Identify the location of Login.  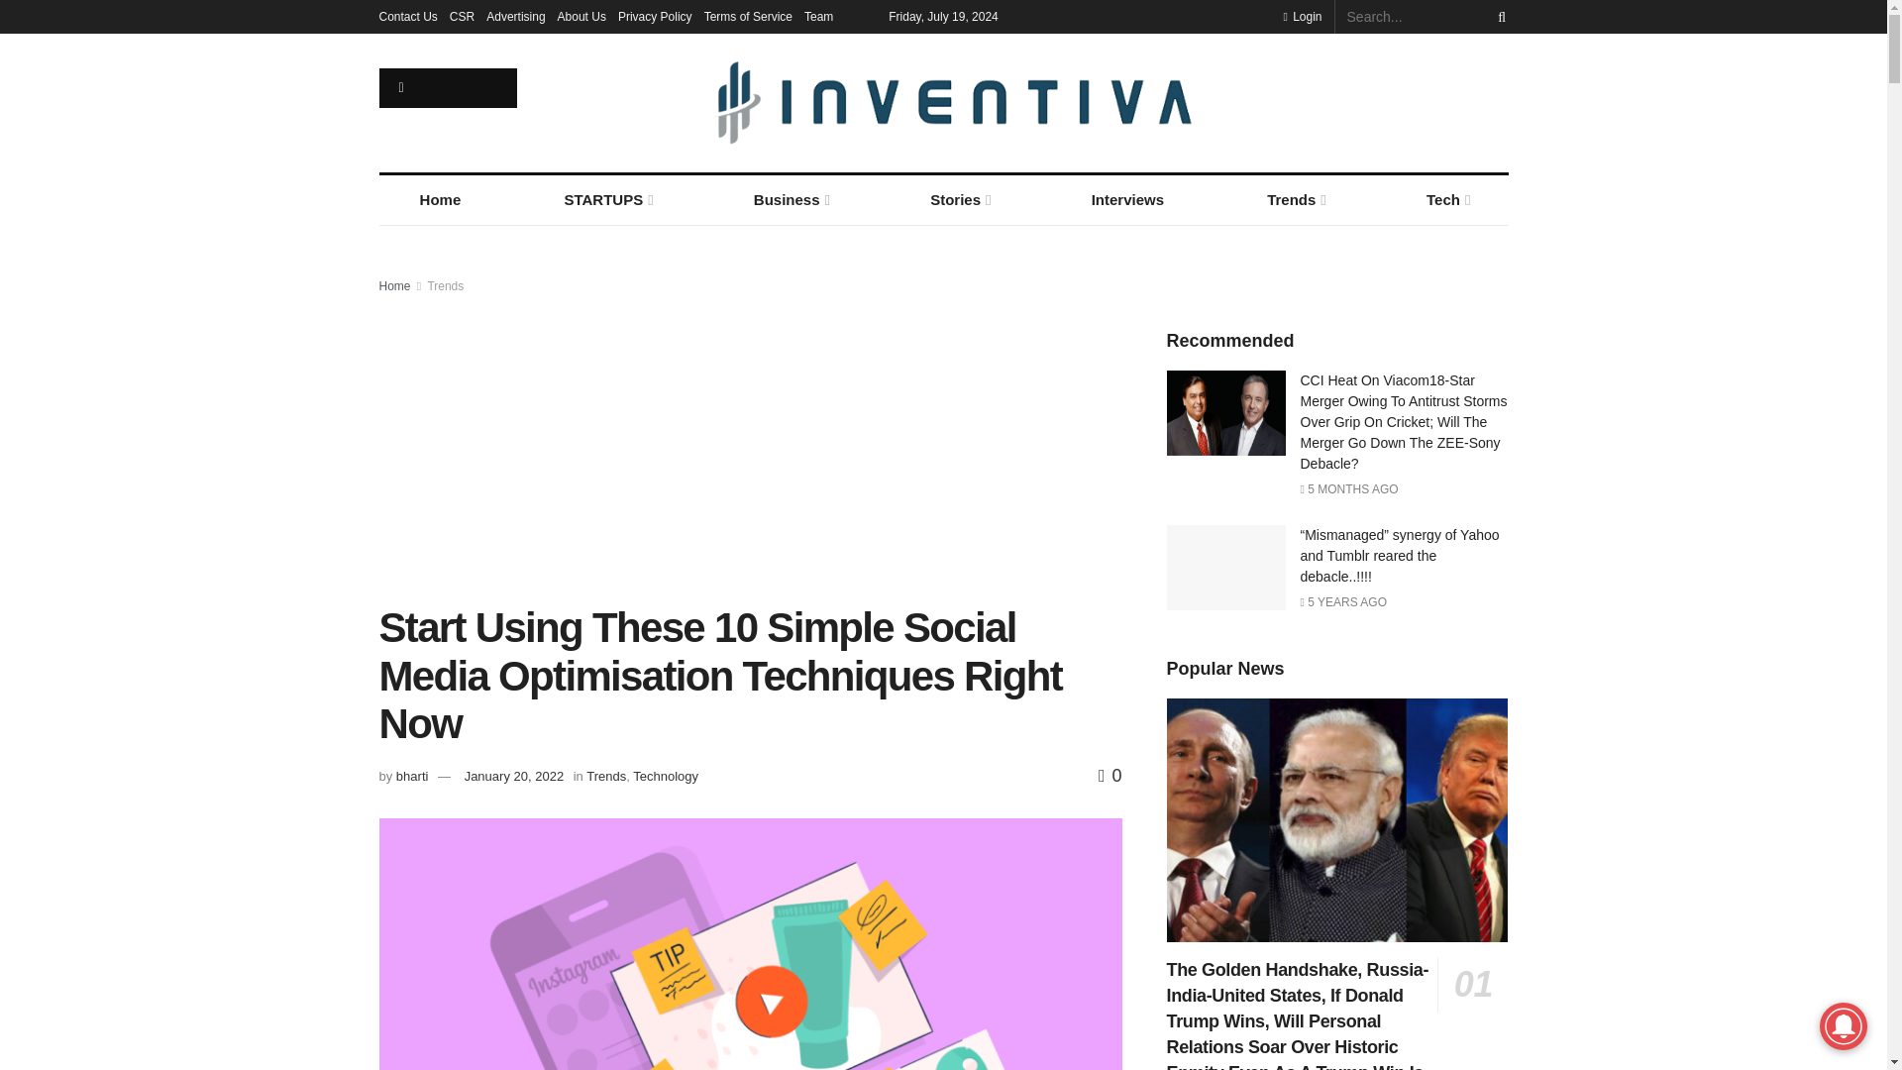
(1302, 16).